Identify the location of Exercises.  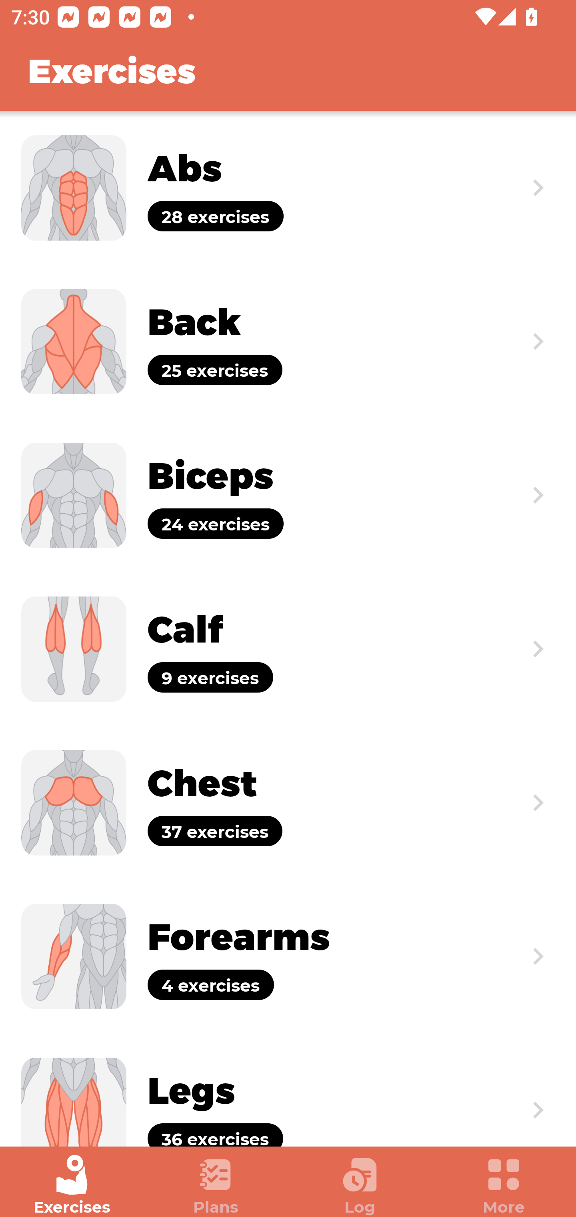
(72, 1185).